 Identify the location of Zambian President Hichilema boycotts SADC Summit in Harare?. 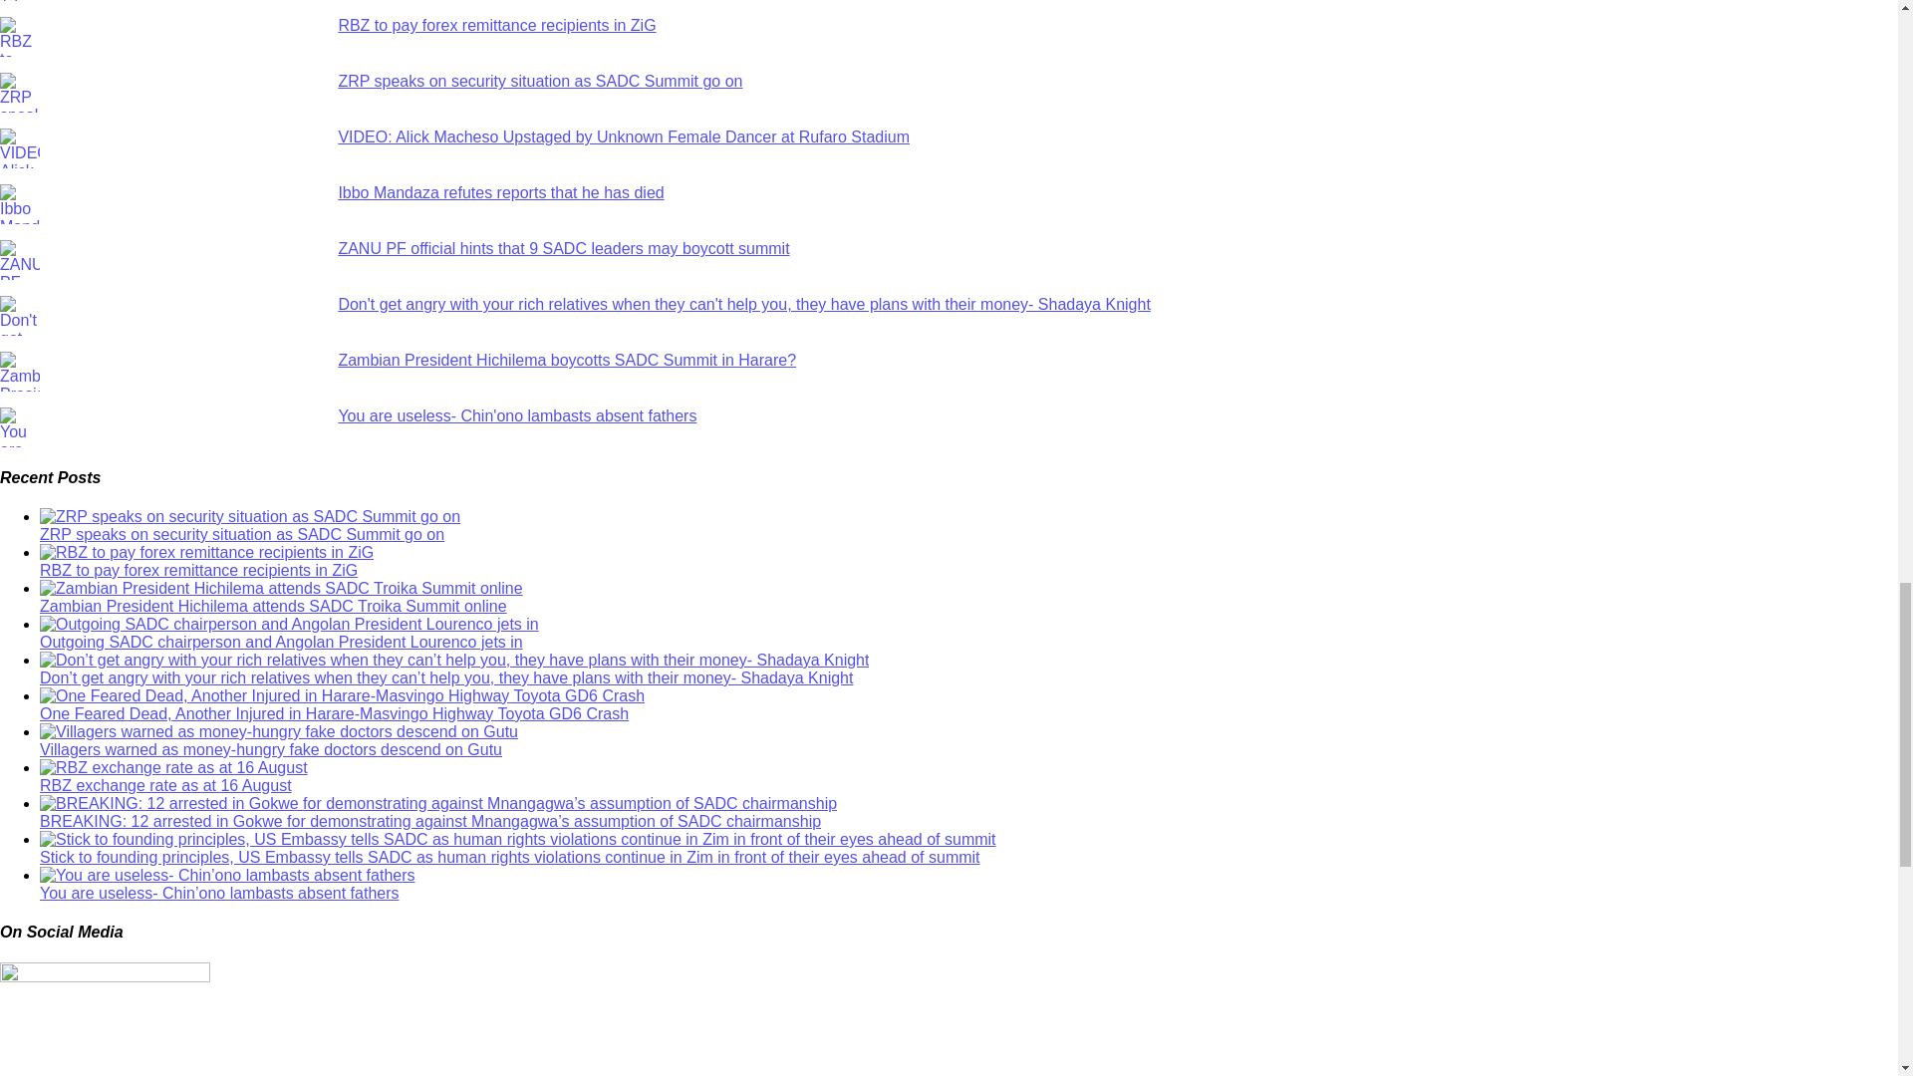
(566, 361).